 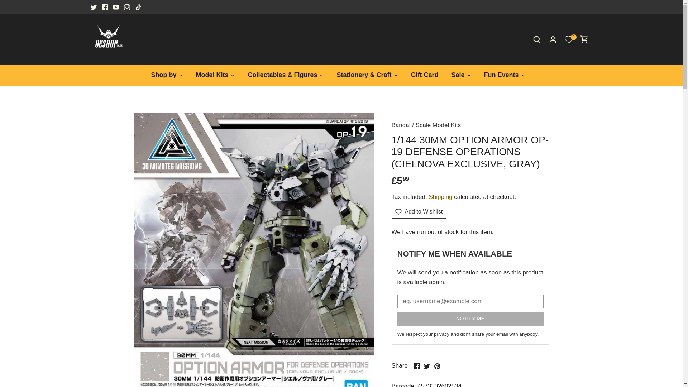 What do you see at coordinates (427, 366) in the screenshot?
I see `Twitter` at bounding box center [427, 366].